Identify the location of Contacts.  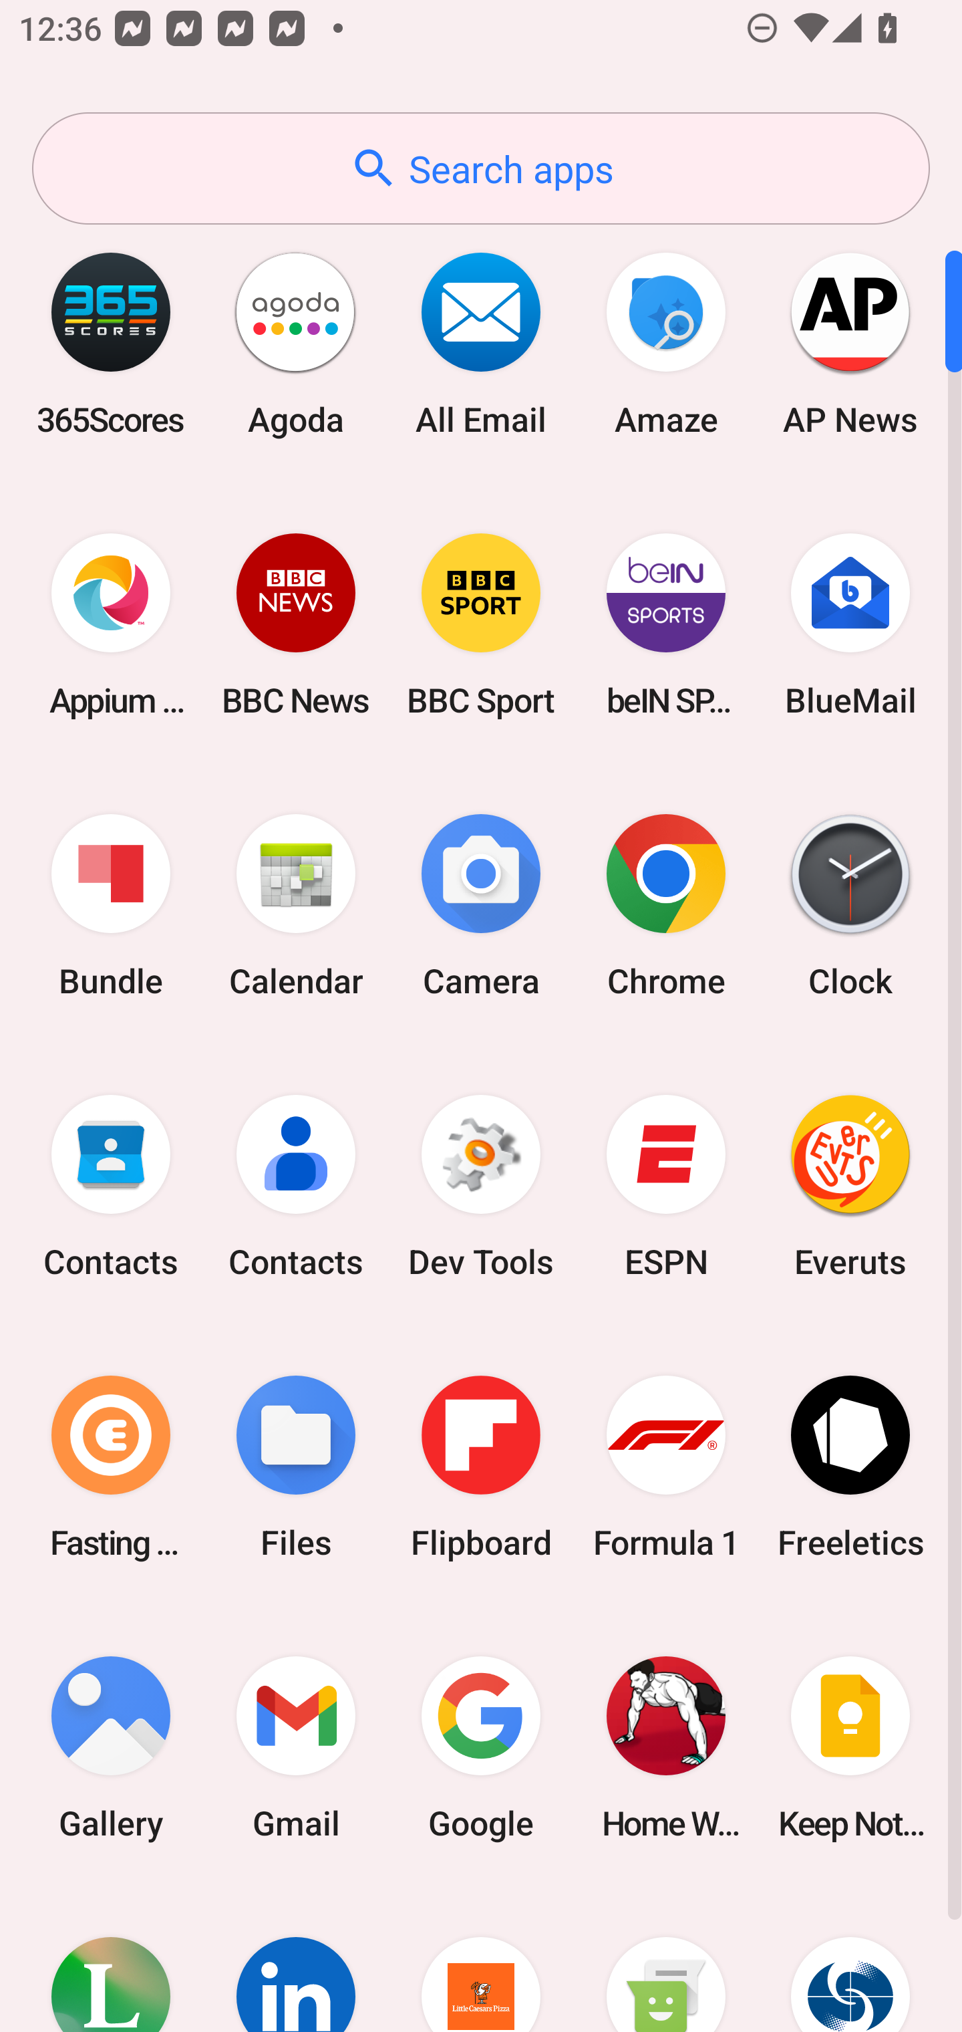
(111, 1186).